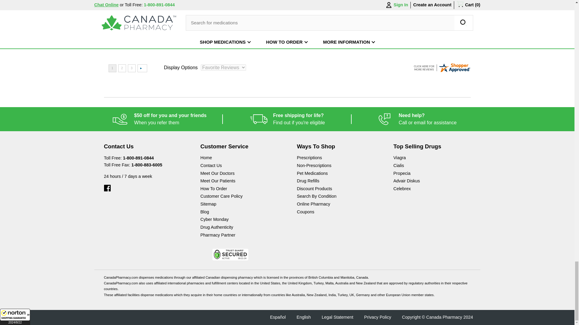 Image resolution: width=579 pixels, height=325 pixels. What do you see at coordinates (131, 68) in the screenshot?
I see `3` at bounding box center [131, 68].